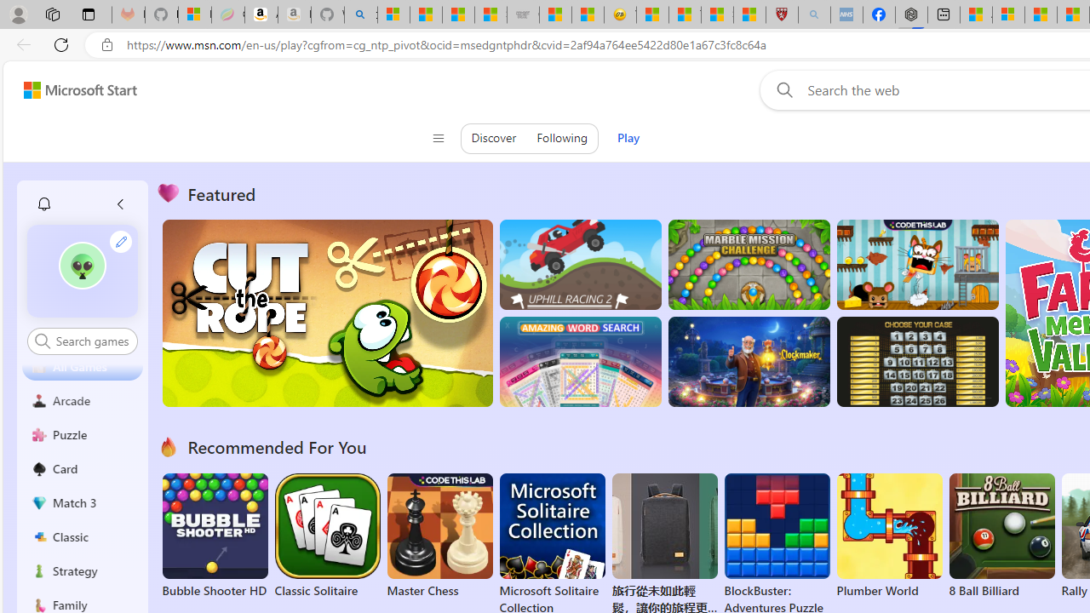  Describe the element at coordinates (327, 536) in the screenshot. I see `Classic Solitaire` at that location.